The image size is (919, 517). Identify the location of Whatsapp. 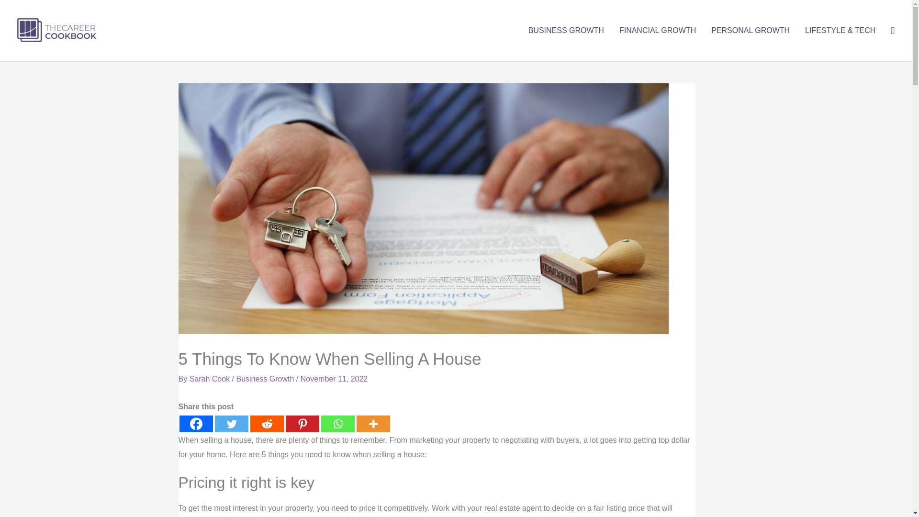
(337, 424).